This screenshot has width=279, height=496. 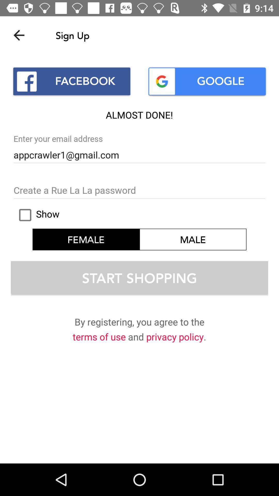 What do you see at coordinates (139, 277) in the screenshot?
I see `go to text start shopping` at bounding box center [139, 277].